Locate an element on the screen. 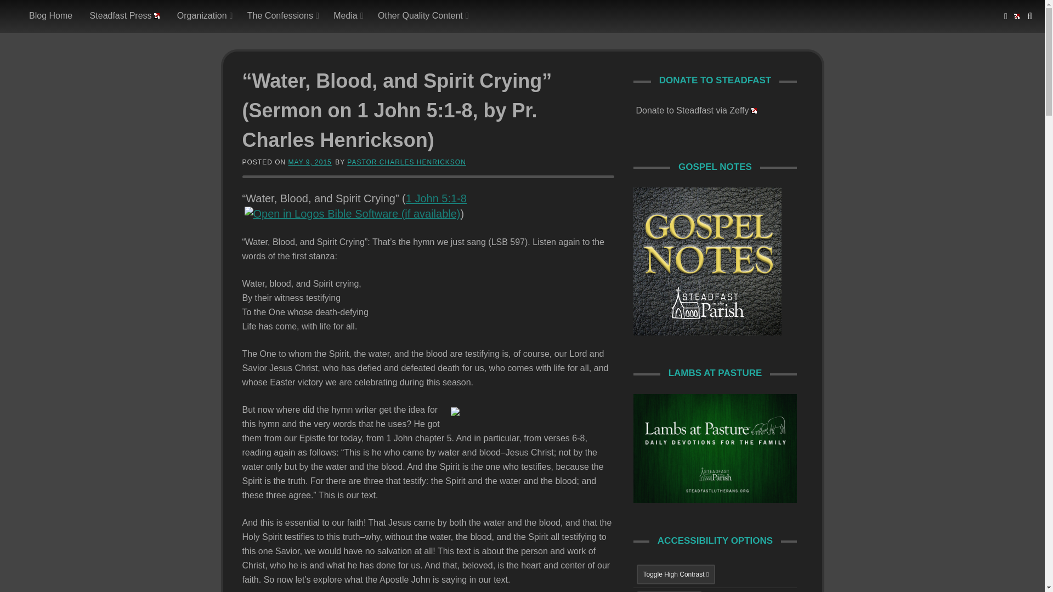 This screenshot has height=592, width=1053. Blog Home is located at coordinates (50, 16).